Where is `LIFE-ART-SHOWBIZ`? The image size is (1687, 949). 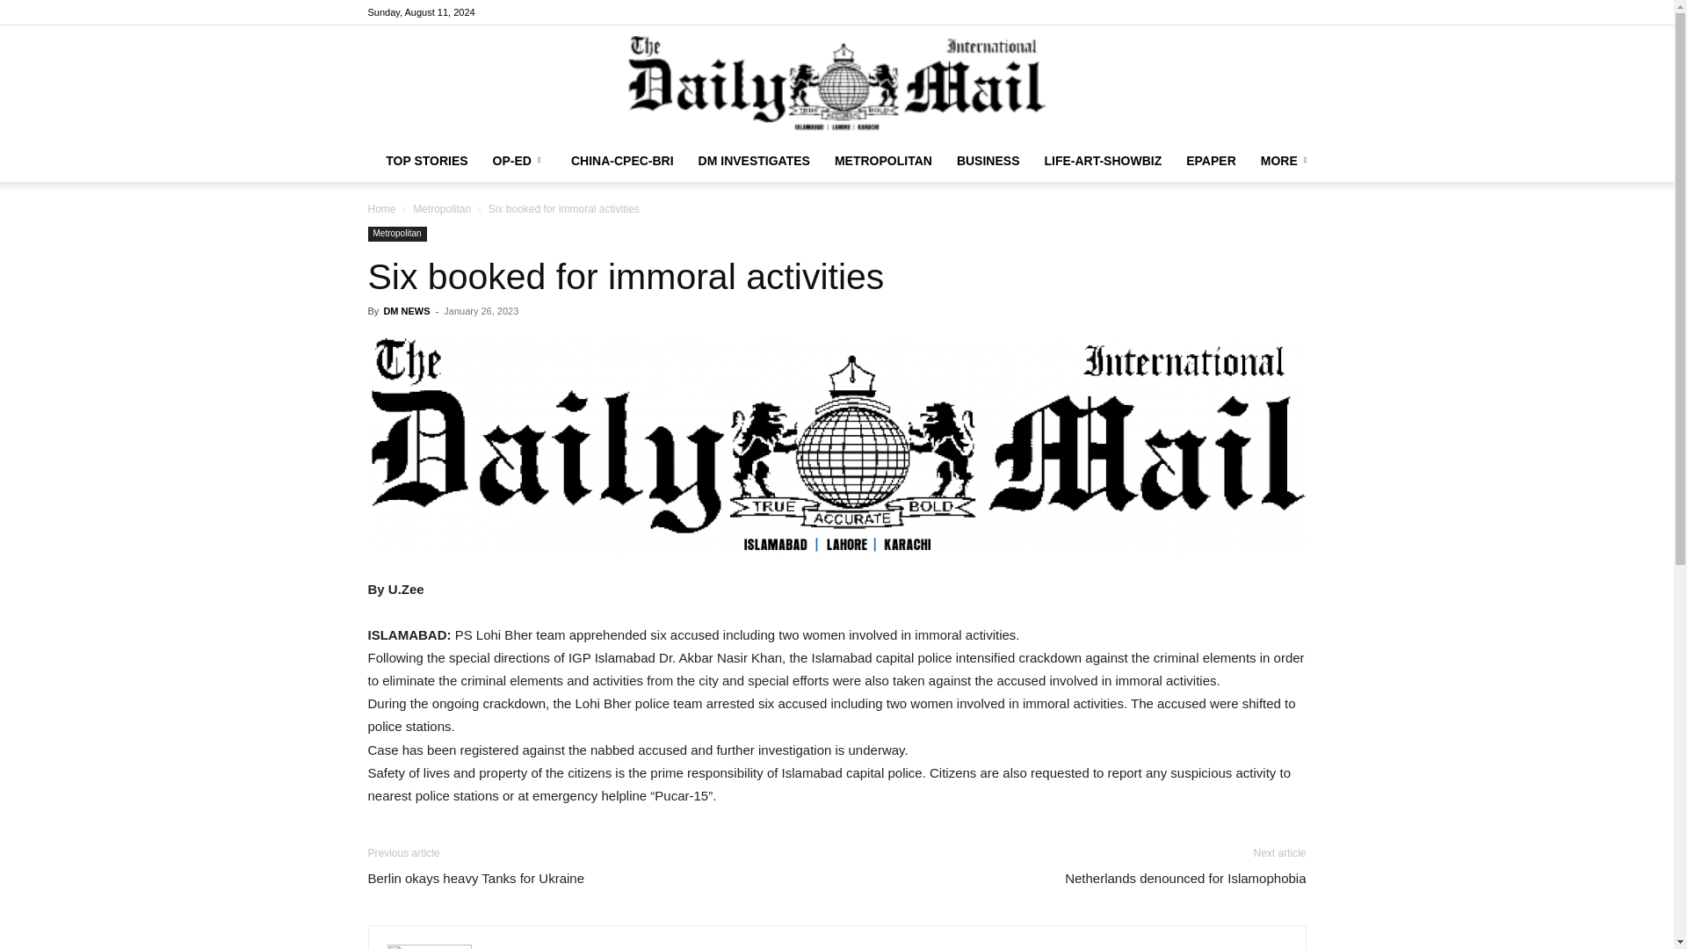 LIFE-ART-SHOWBIZ is located at coordinates (1102, 160).